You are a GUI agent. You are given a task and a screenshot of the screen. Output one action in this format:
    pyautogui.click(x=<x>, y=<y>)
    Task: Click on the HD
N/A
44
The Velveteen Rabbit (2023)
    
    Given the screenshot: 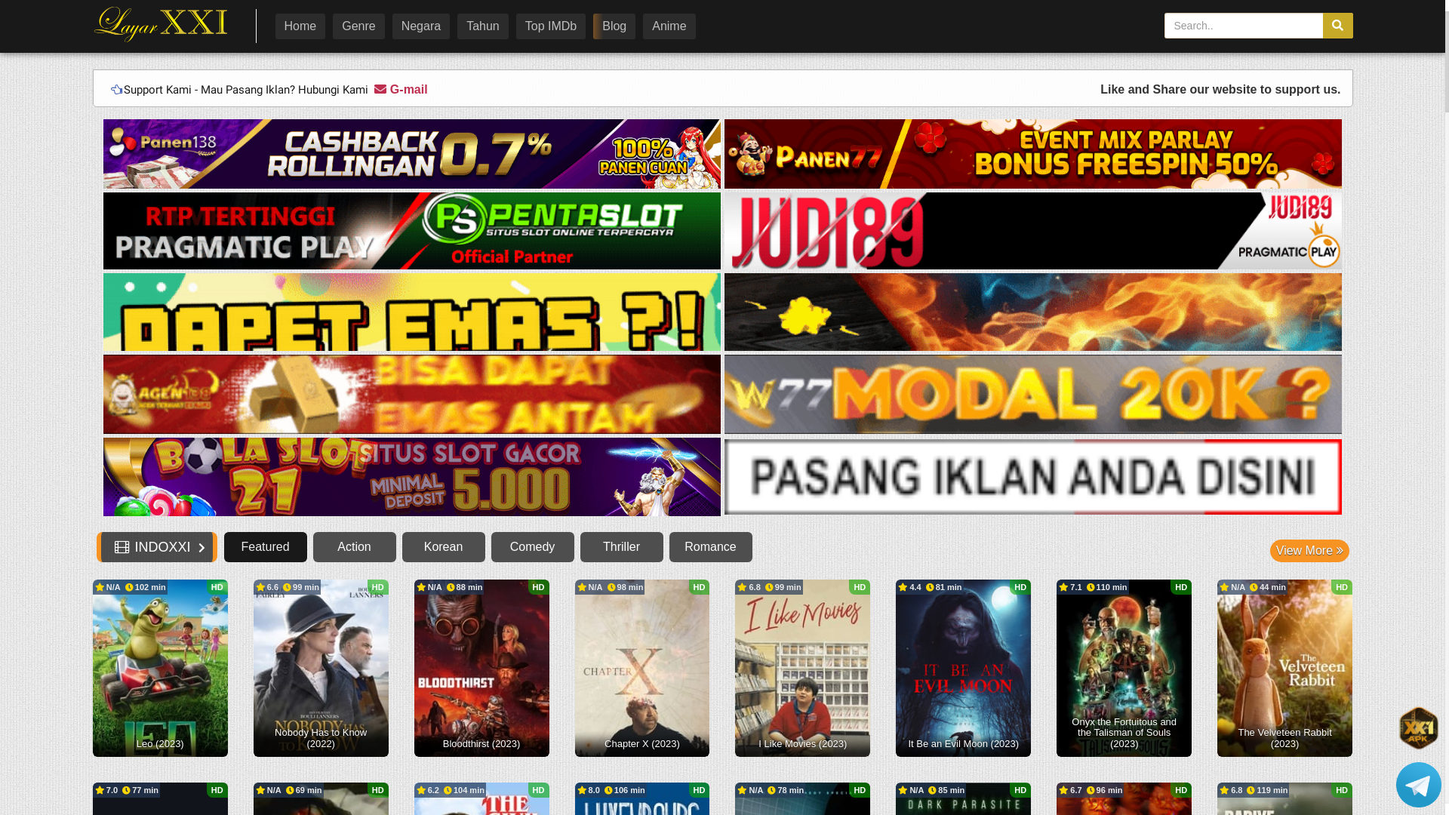 What is the action you would take?
    pyautogui.click(x=1284, y=669)
    